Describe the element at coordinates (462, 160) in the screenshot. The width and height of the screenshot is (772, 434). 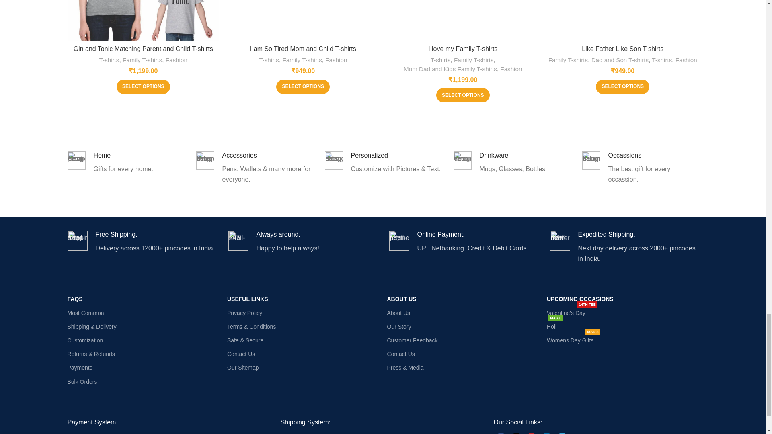
I see `decor-category-vase.svg` at that location.